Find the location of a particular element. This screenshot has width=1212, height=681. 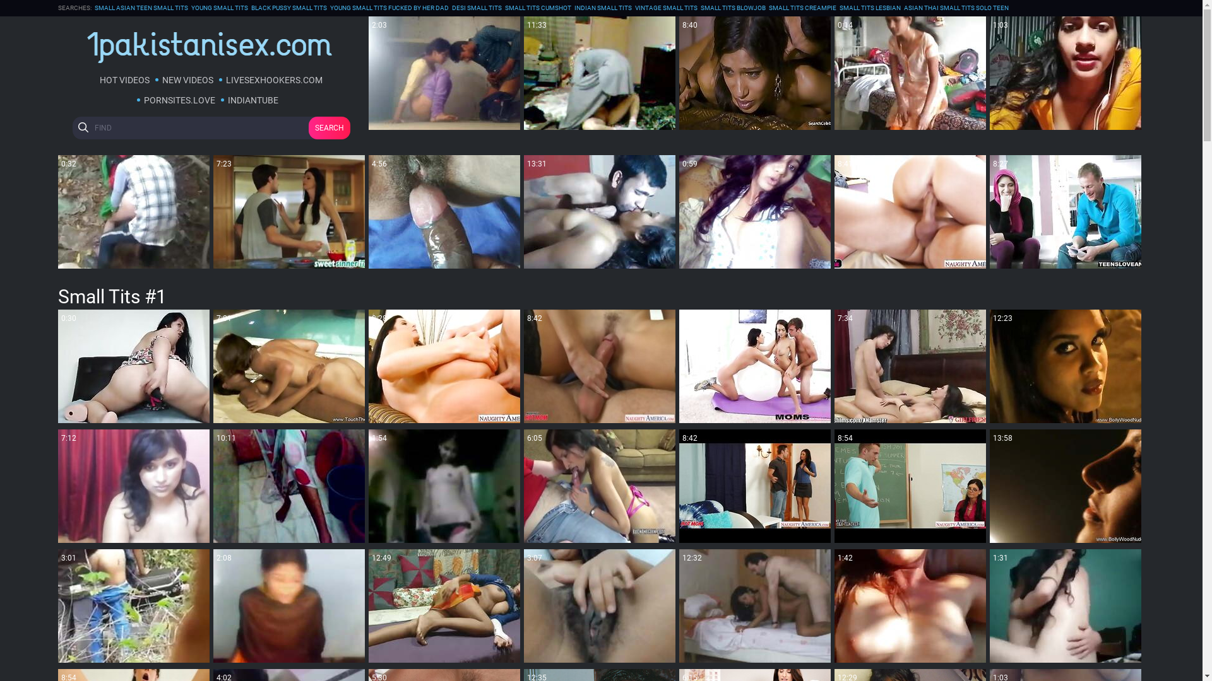

1:31 is located at coordinates (1066, 606).